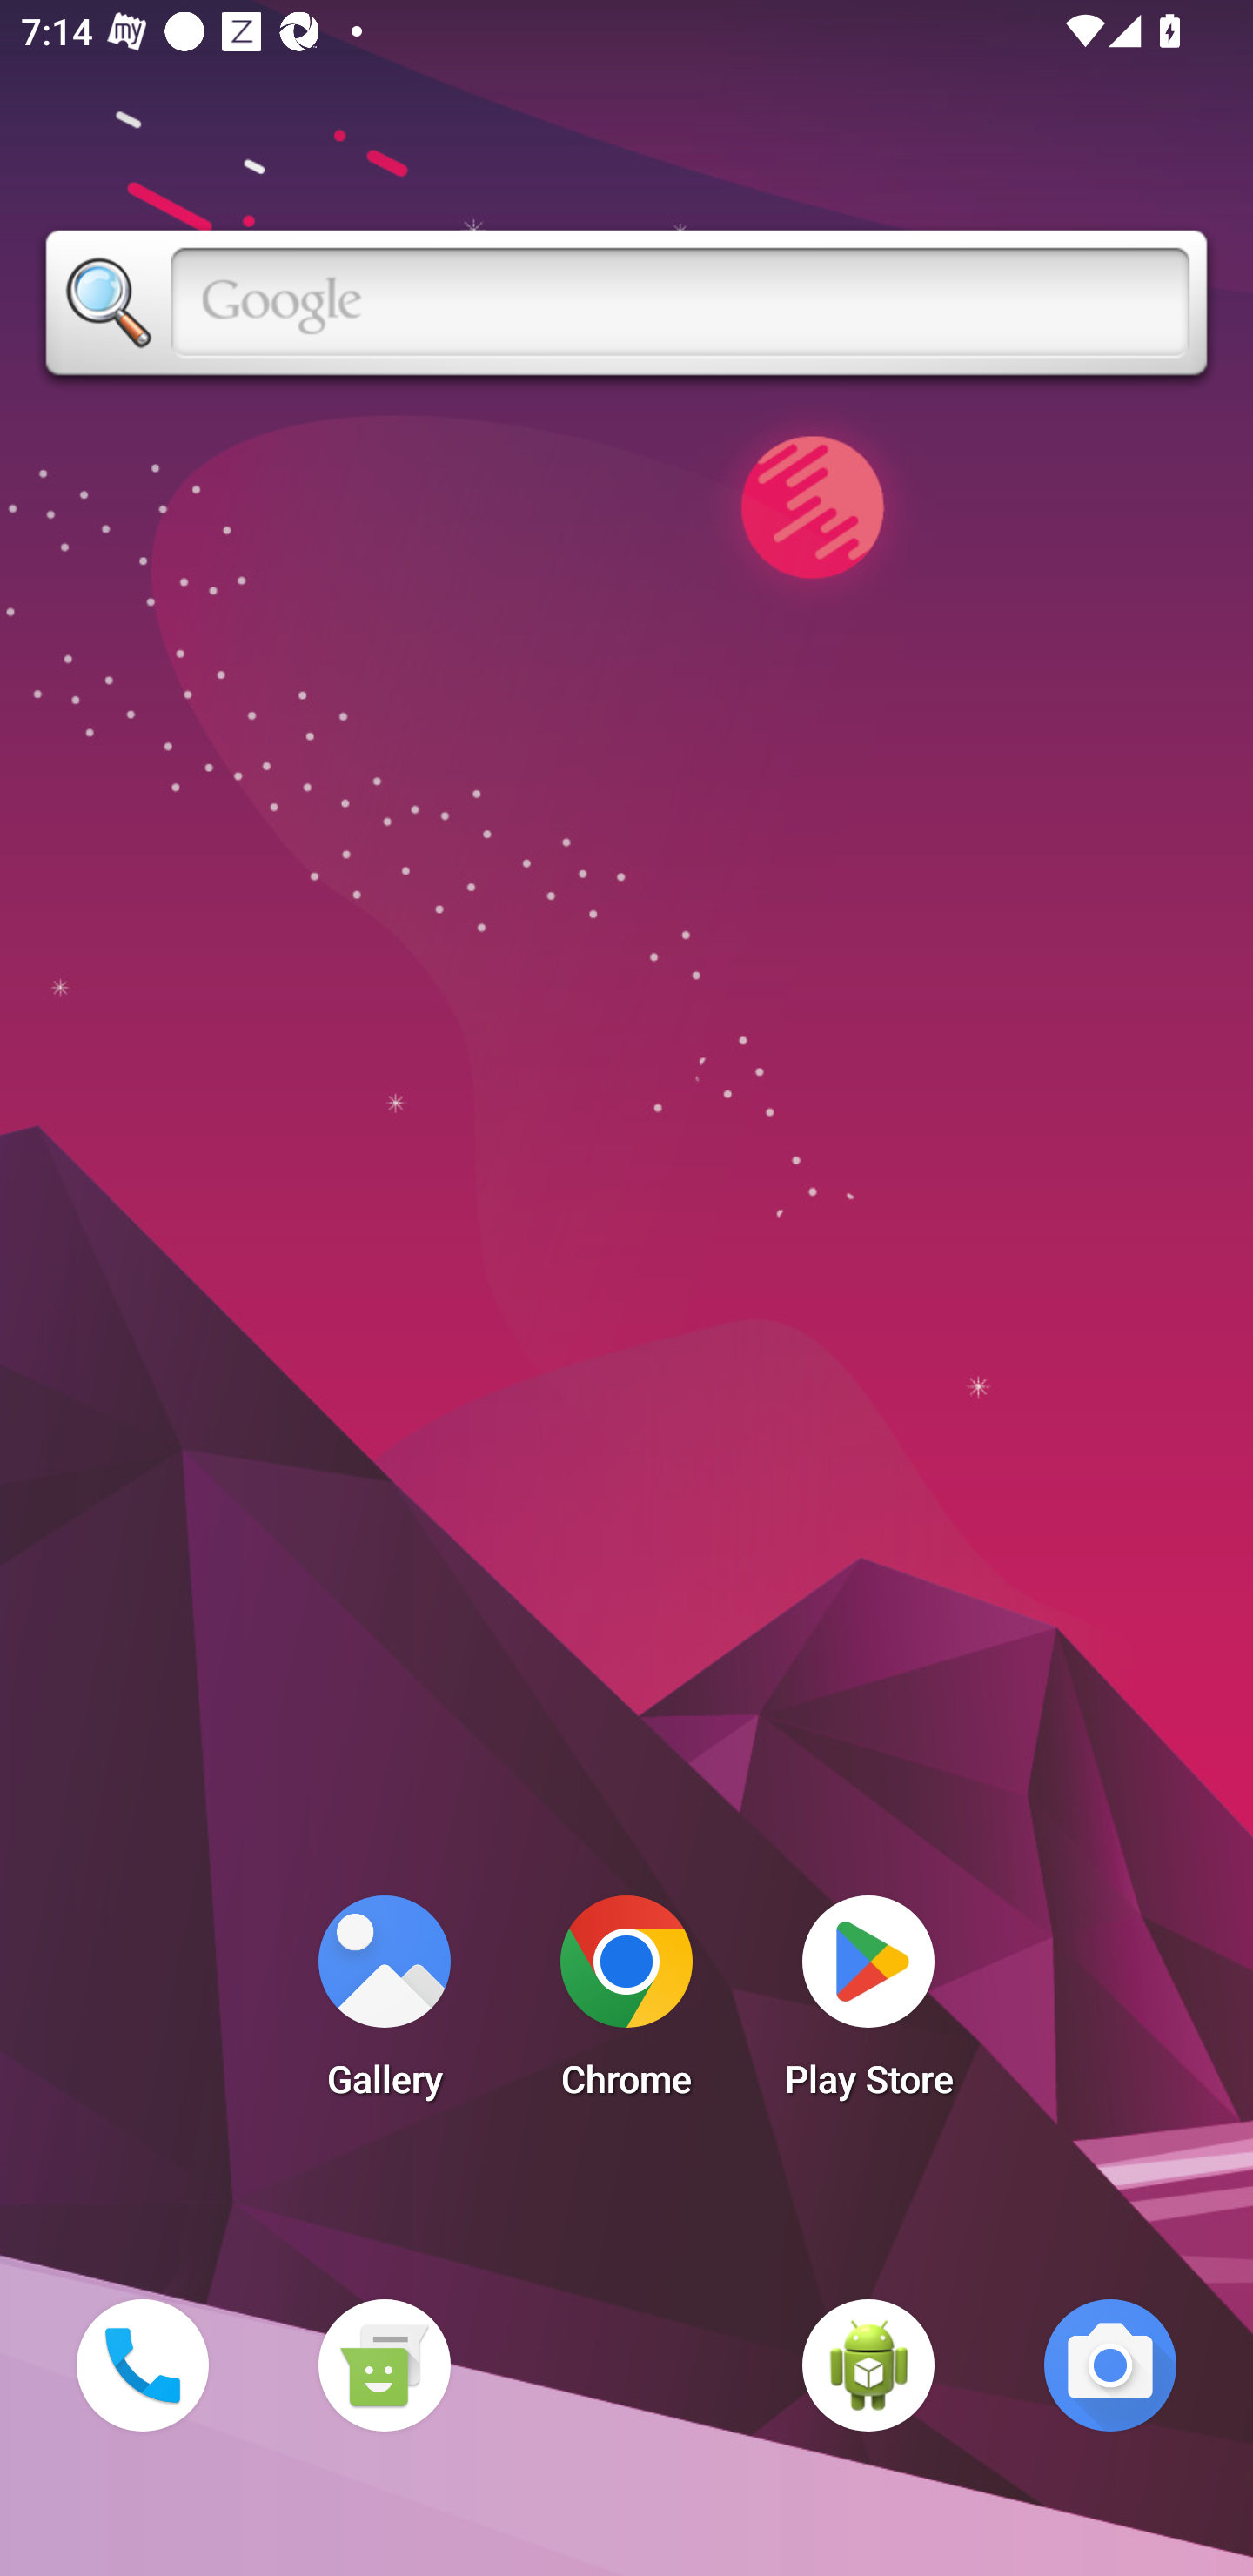  What do you see at coordinates (384, 2365) in the screenshot?
I see `Messaging` at bounding box center [384, 2365].